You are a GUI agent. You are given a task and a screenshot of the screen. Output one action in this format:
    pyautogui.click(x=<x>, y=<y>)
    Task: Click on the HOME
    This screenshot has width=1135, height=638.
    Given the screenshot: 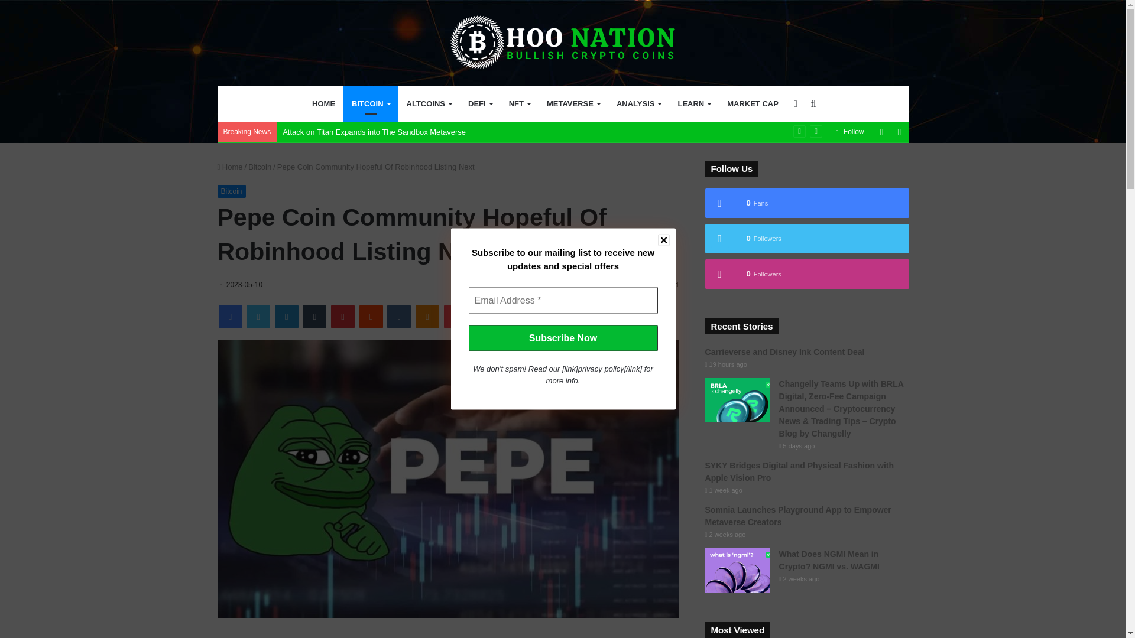 What is the action you would take?
    pyautogui.click(x=324, y=104)
    